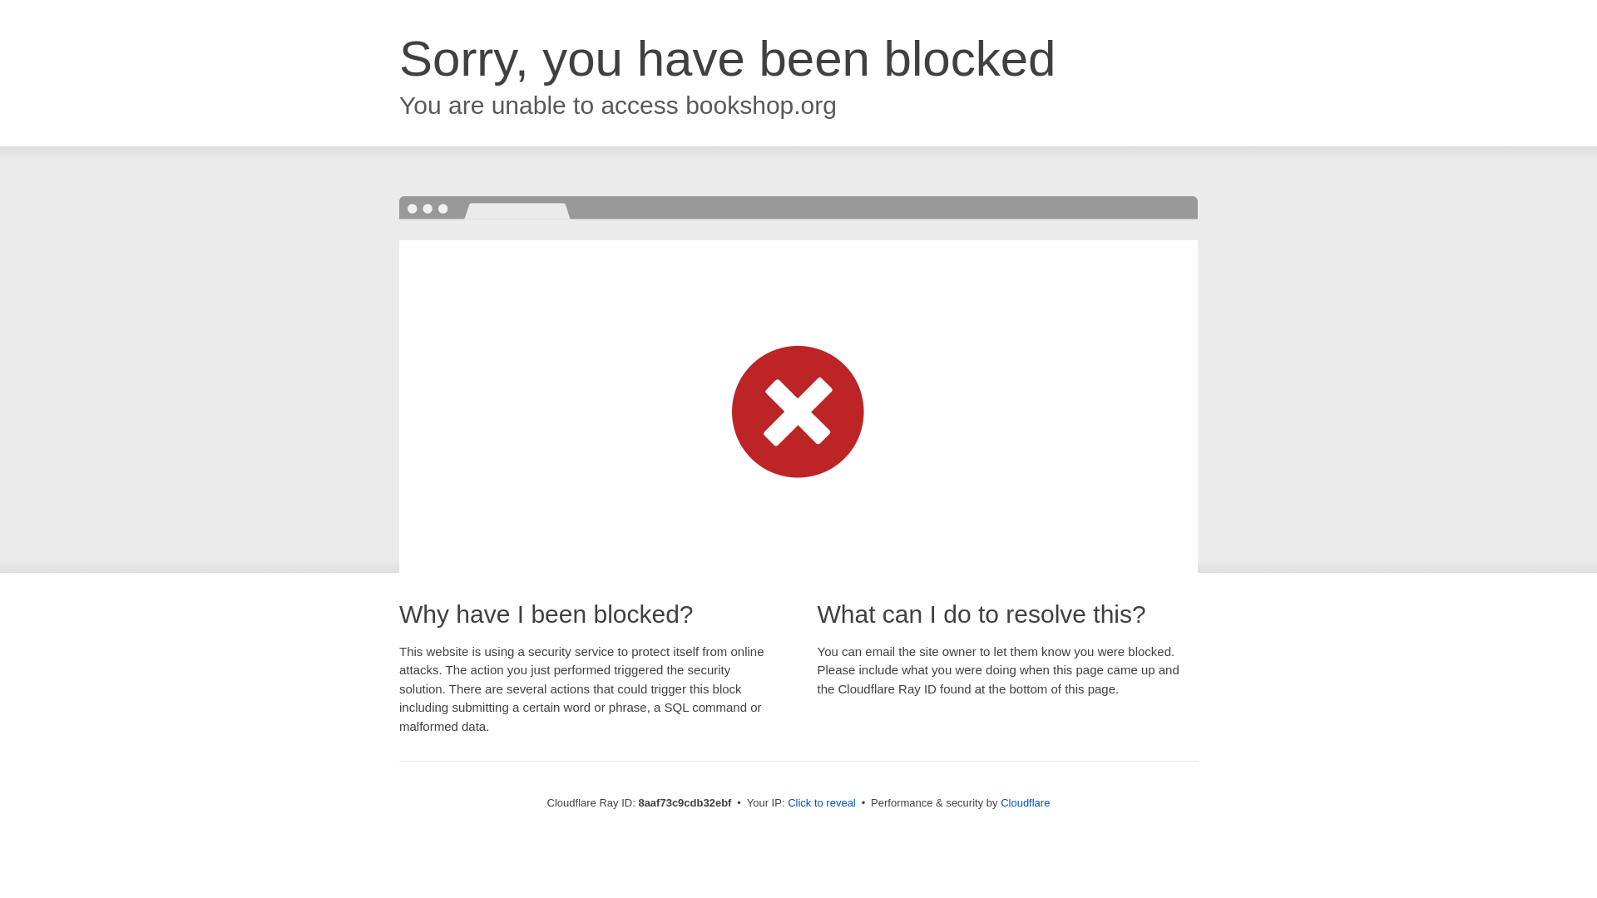 Image resolution: width=1597 pixels, height=898 pixels. What do you see at coordinates (822, 803) in the screenshot?
I see `Click to reveal` at bounding box center [822, 803].